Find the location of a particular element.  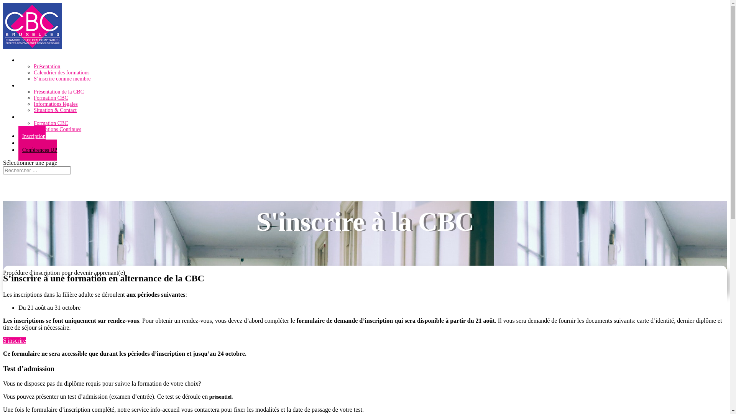

Calendrier des formations is located at coordinates (61, 73).